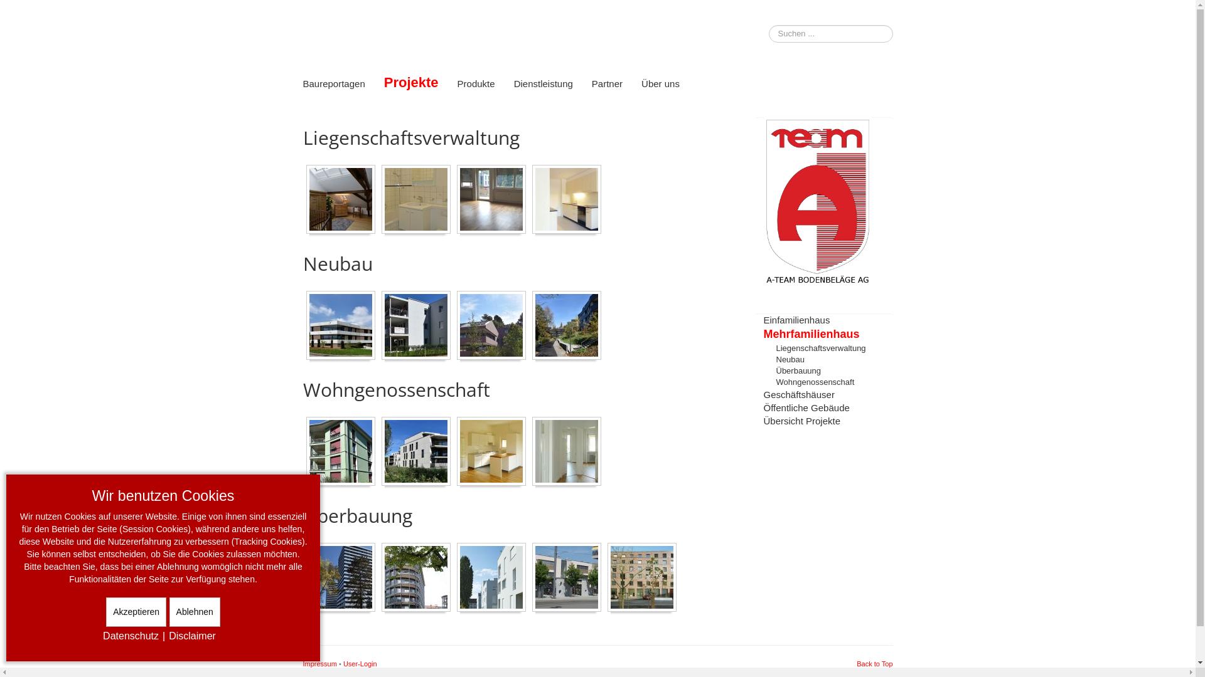 The image size is (1205, 677). What do you see at coordinates (491, 199) in the screenshot?
I see `Renovation` at bounding box center [491, 199].